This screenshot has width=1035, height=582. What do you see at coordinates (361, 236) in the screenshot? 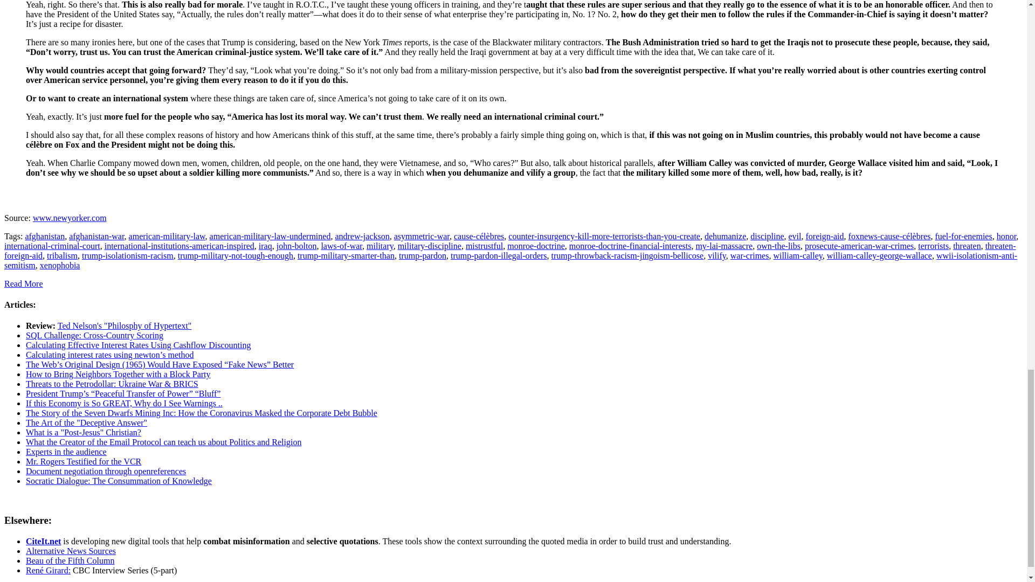
I see `andrew-jackson` at bounding box center [361, 236].